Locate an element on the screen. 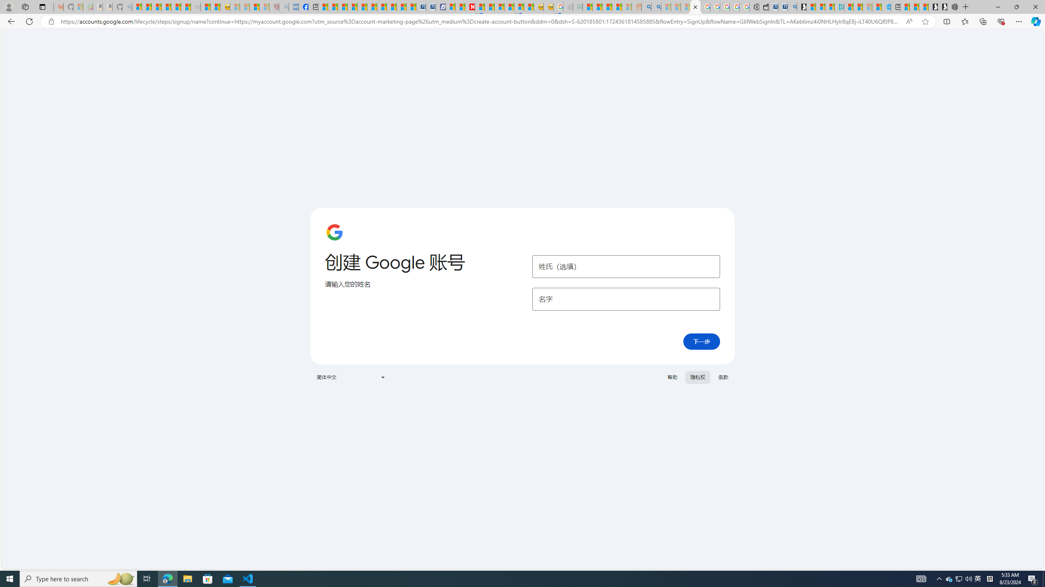 This screenshot has height=587, width=1045. World - MSN is located at coordinates (343, 7).